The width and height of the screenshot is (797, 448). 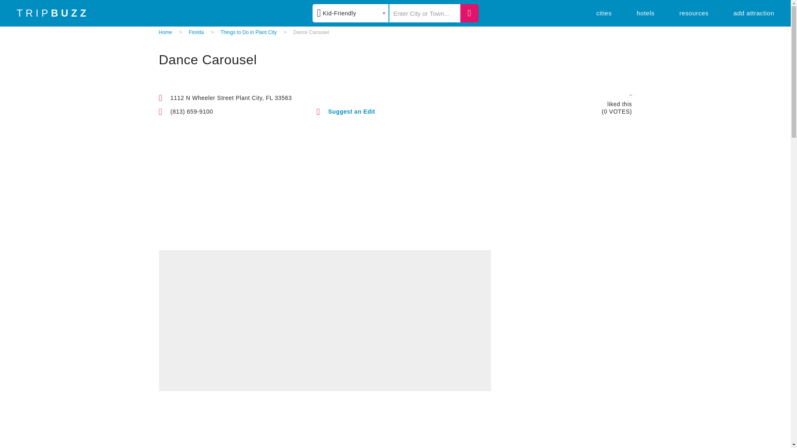 What do you see at coordinates (165, 32) in the screenshot?
I see `Home` at bounding box center [165, 32].